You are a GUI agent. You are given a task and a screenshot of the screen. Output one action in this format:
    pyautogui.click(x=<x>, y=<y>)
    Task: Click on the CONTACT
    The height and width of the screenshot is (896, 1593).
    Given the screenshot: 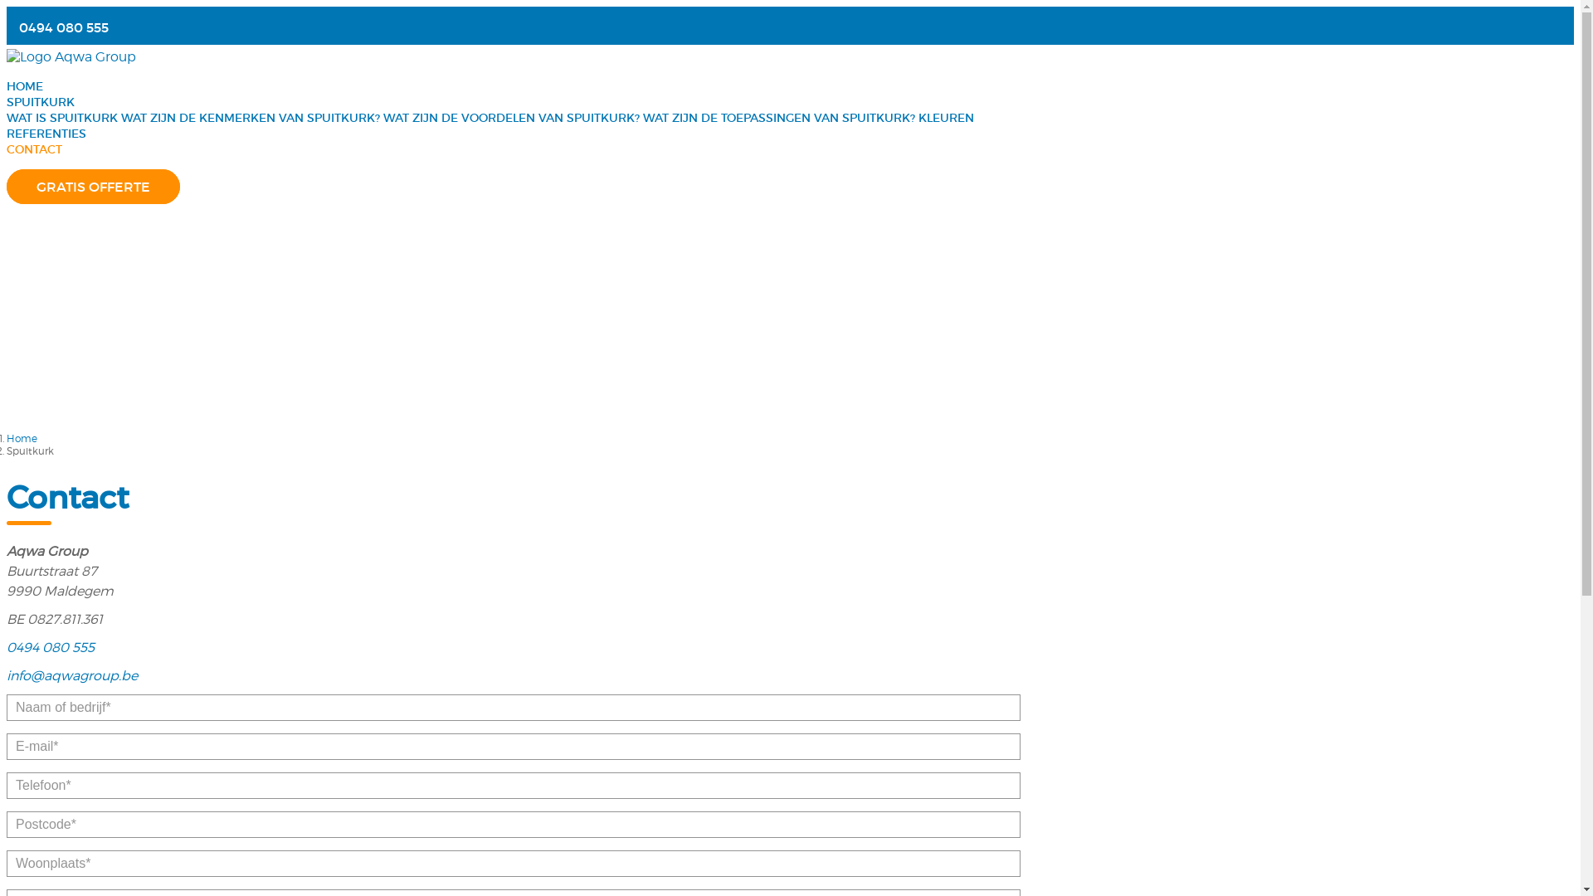 What is the action you would take?
    pyautogui.click(x=35, y=149)
    